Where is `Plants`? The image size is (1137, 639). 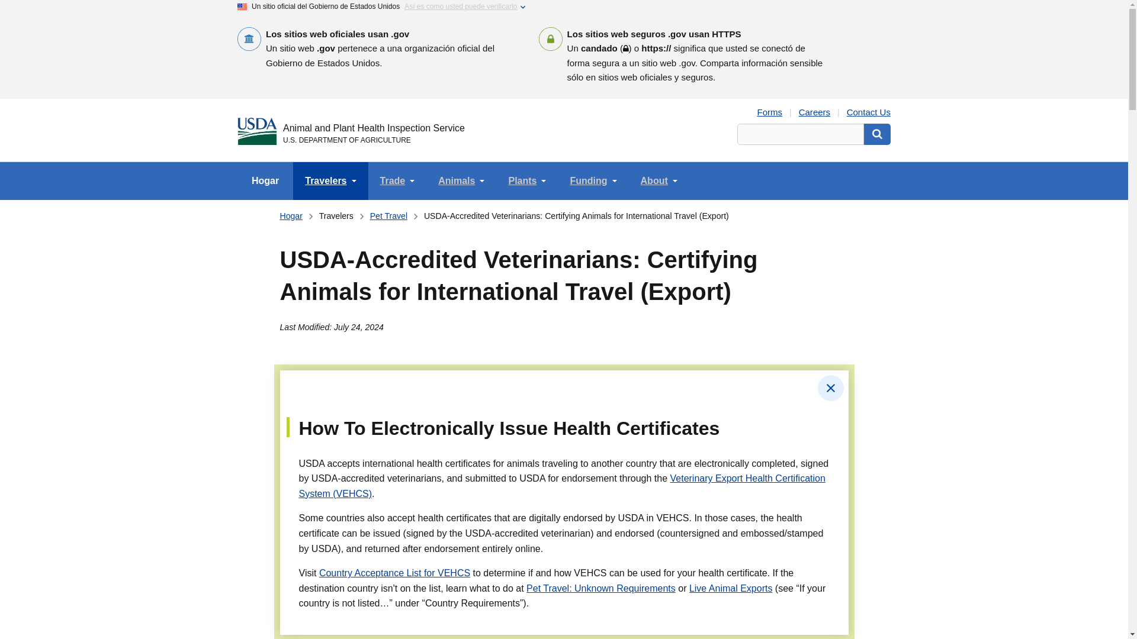 Plants is located at coordinates (527, 181).